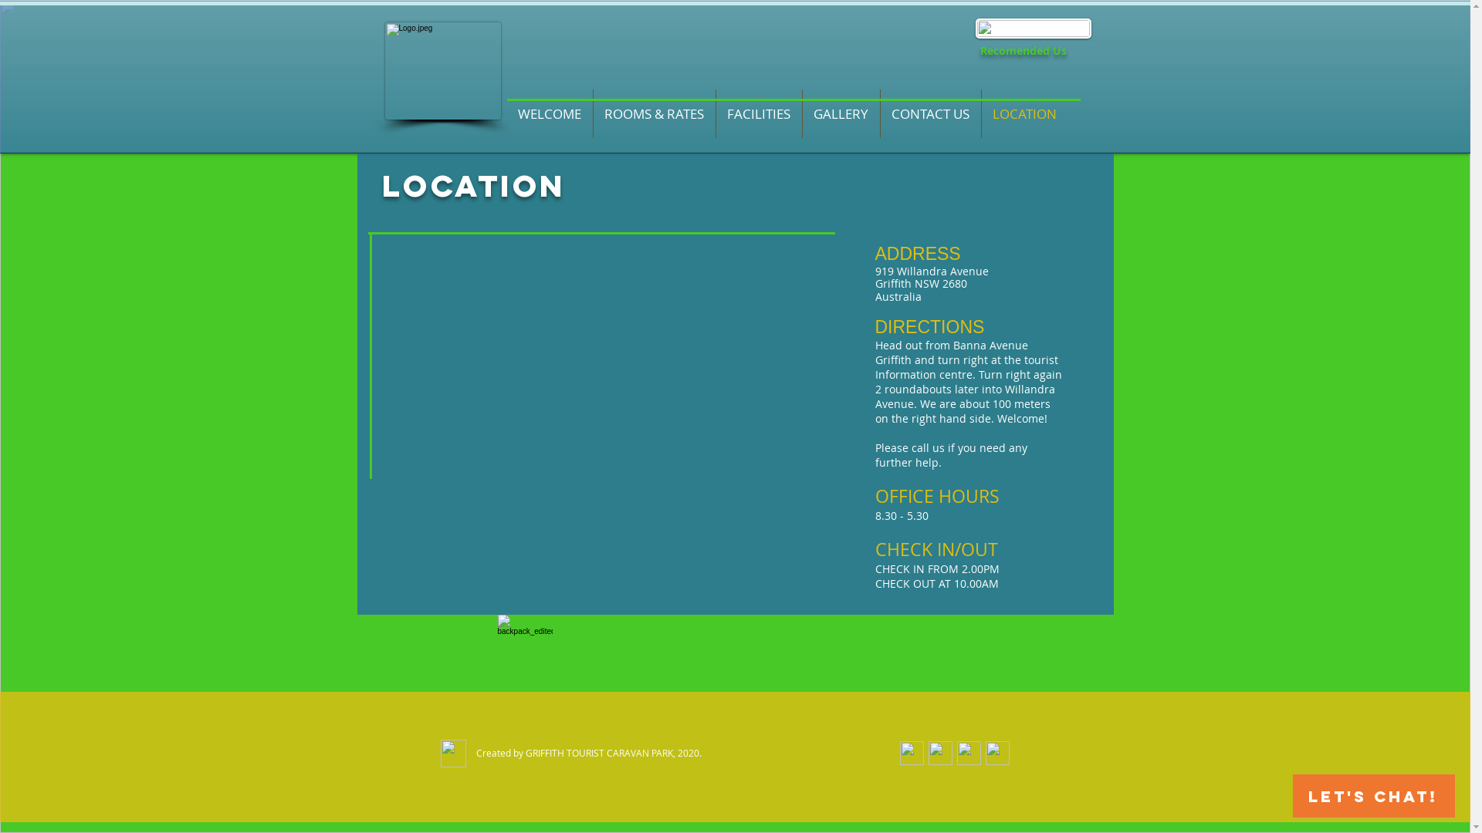 Image resolution: width=1482 pixels, height=833 pixels. Describe the element at coordinates (760, 114) in the screenshot. I see `FACILITIES` at that location.